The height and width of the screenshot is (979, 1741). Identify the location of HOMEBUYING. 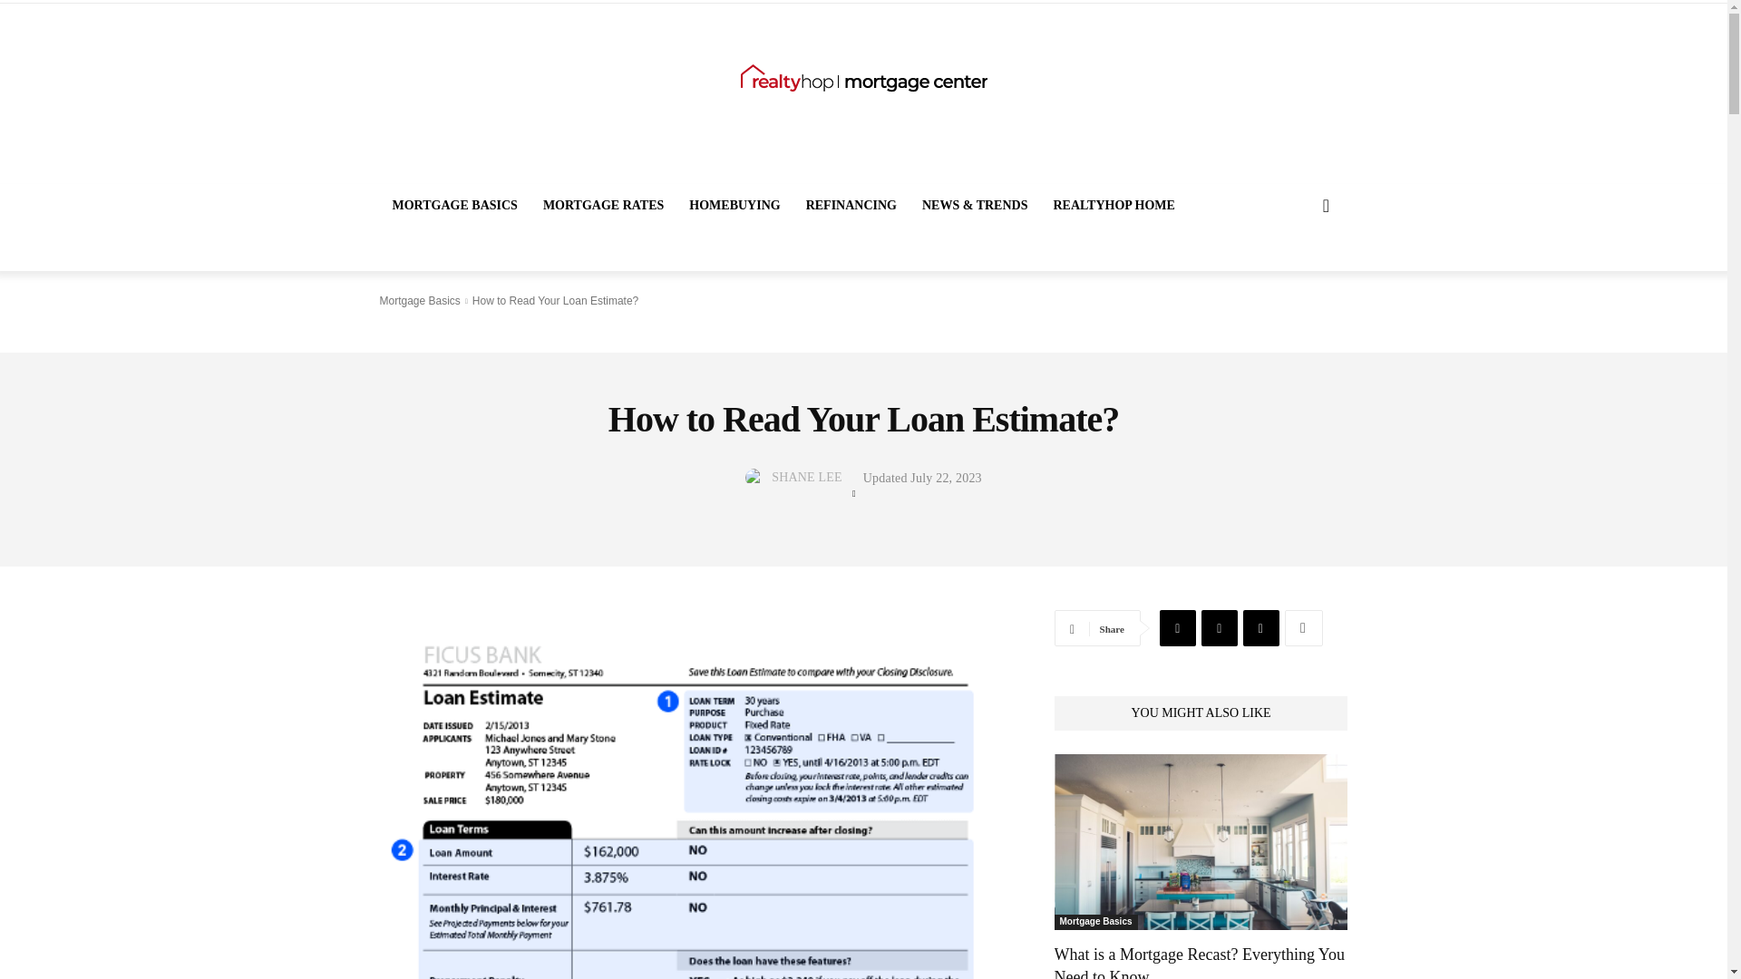
(734, 205).